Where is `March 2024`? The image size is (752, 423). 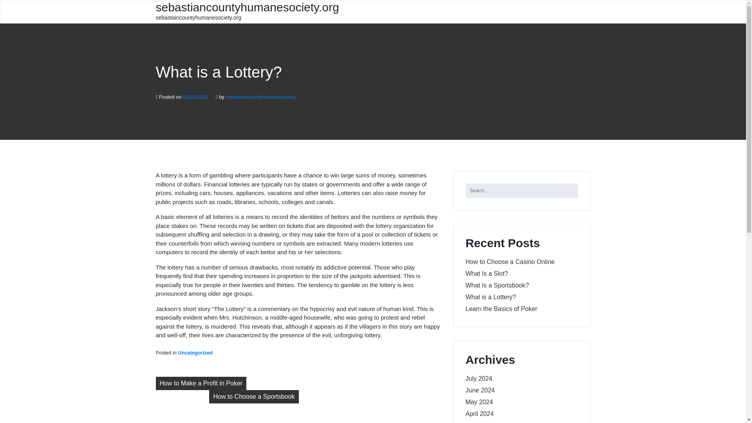
March 2024 is located at coordinates (482, 422).